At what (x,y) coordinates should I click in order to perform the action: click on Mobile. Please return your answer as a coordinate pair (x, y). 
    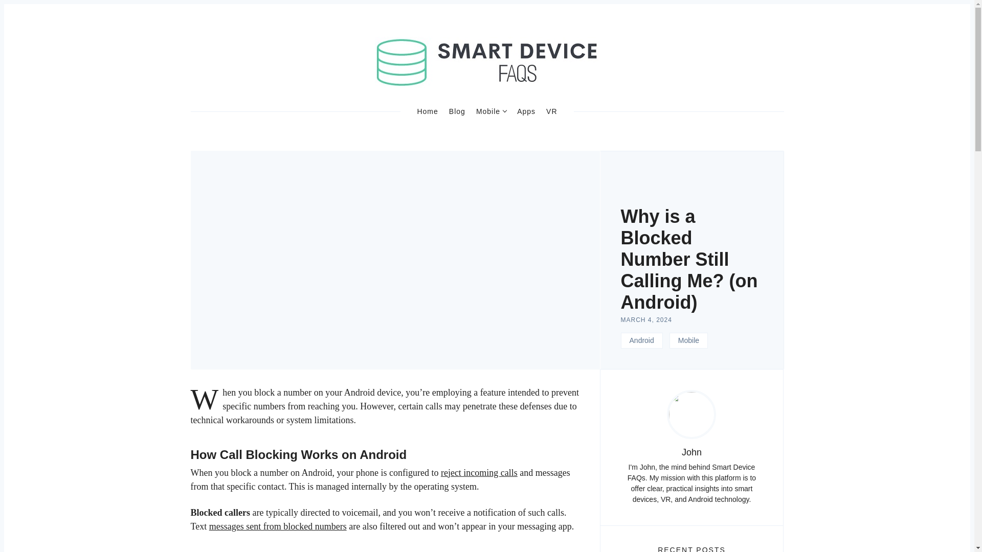
    Looking at the image, I should click on (688, 340).